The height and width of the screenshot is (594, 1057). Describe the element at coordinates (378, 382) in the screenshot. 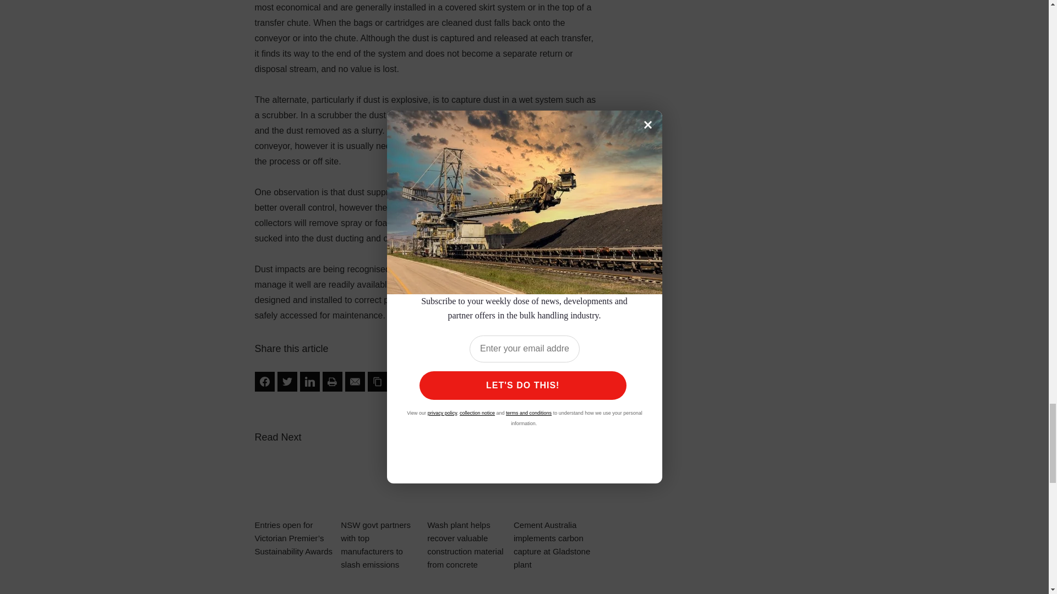

I see `Share on Copy Link` at that location.